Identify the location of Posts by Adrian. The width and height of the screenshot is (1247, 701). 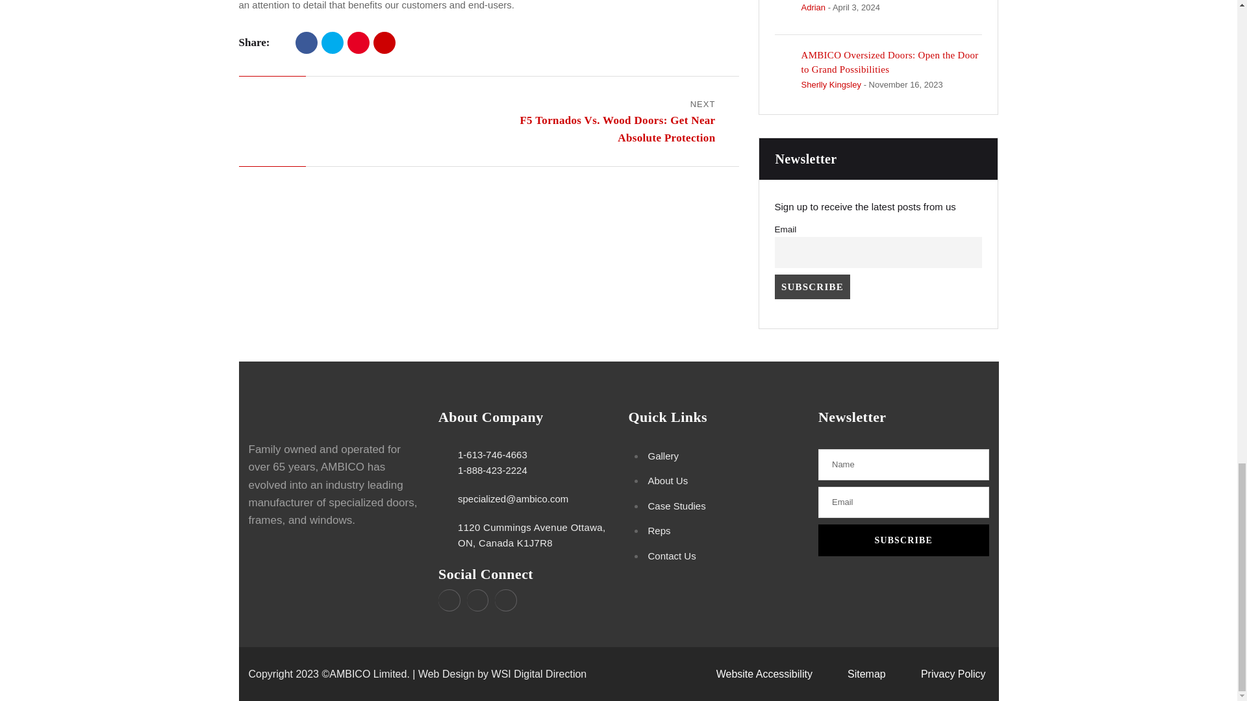
(813, 8).